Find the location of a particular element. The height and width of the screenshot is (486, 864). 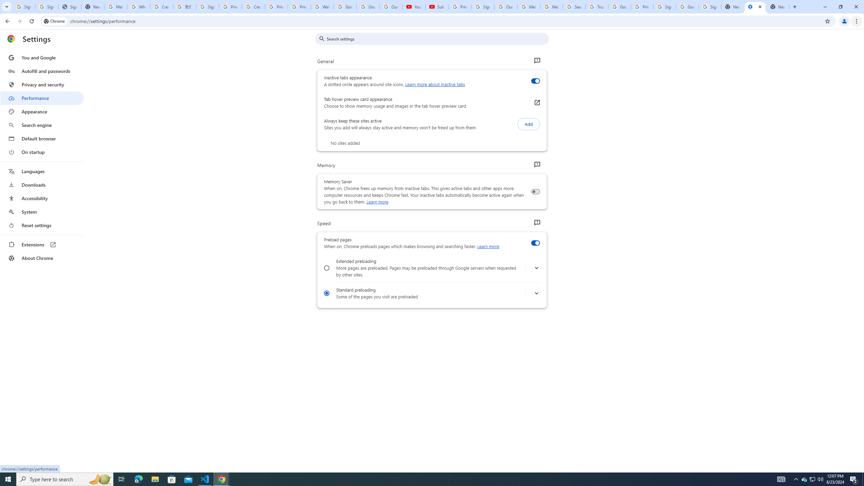

Learn more about inactive tabs is located at coordinates (435, 84).